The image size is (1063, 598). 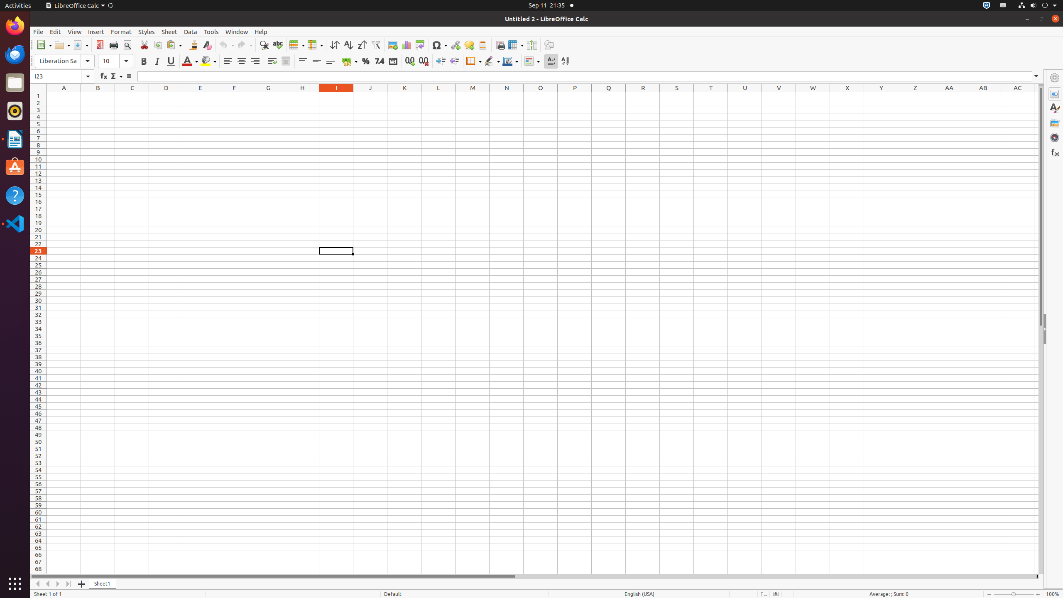 I want to click on Move To Home, so click(x=37, y=584).